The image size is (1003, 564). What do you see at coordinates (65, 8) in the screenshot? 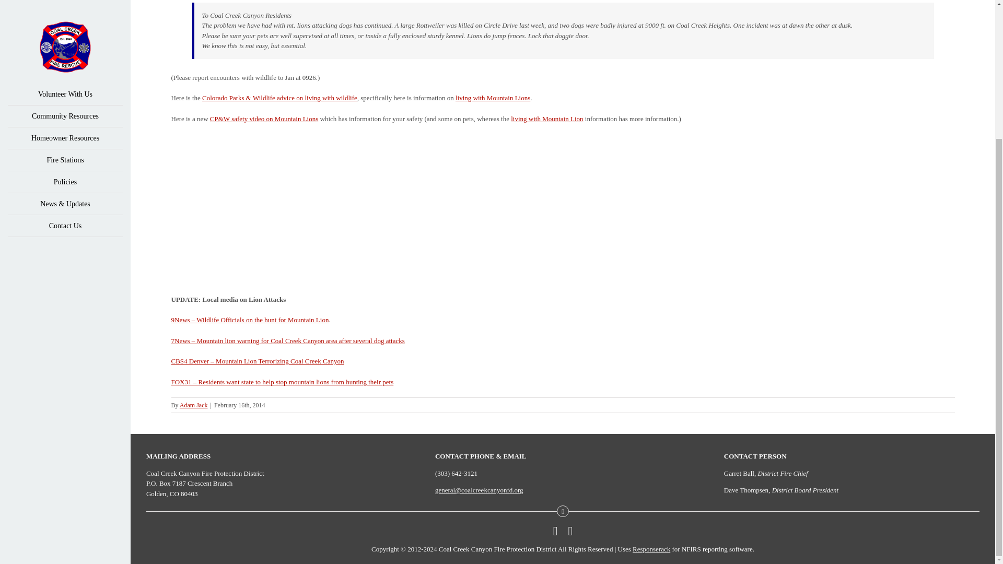
I see `Policies` at bounding box center [65, 8].